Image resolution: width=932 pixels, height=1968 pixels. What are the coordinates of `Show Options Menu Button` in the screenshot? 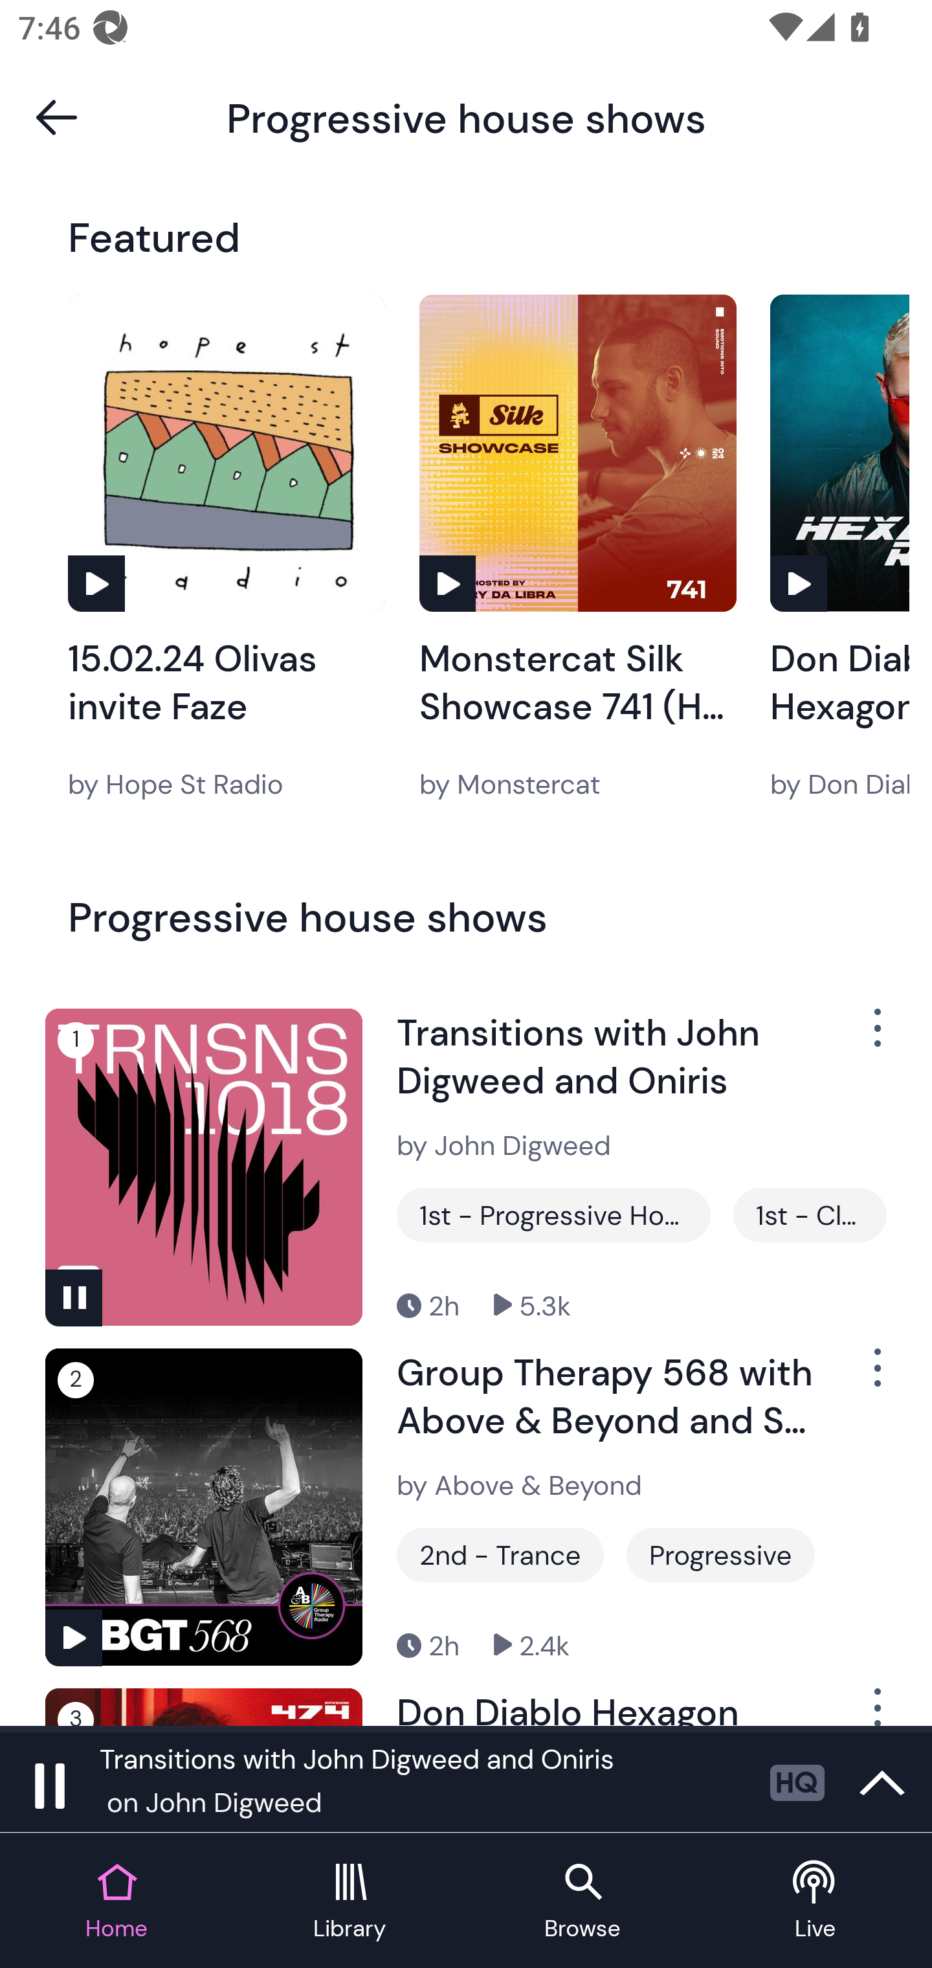 It's located at (875, 1378).